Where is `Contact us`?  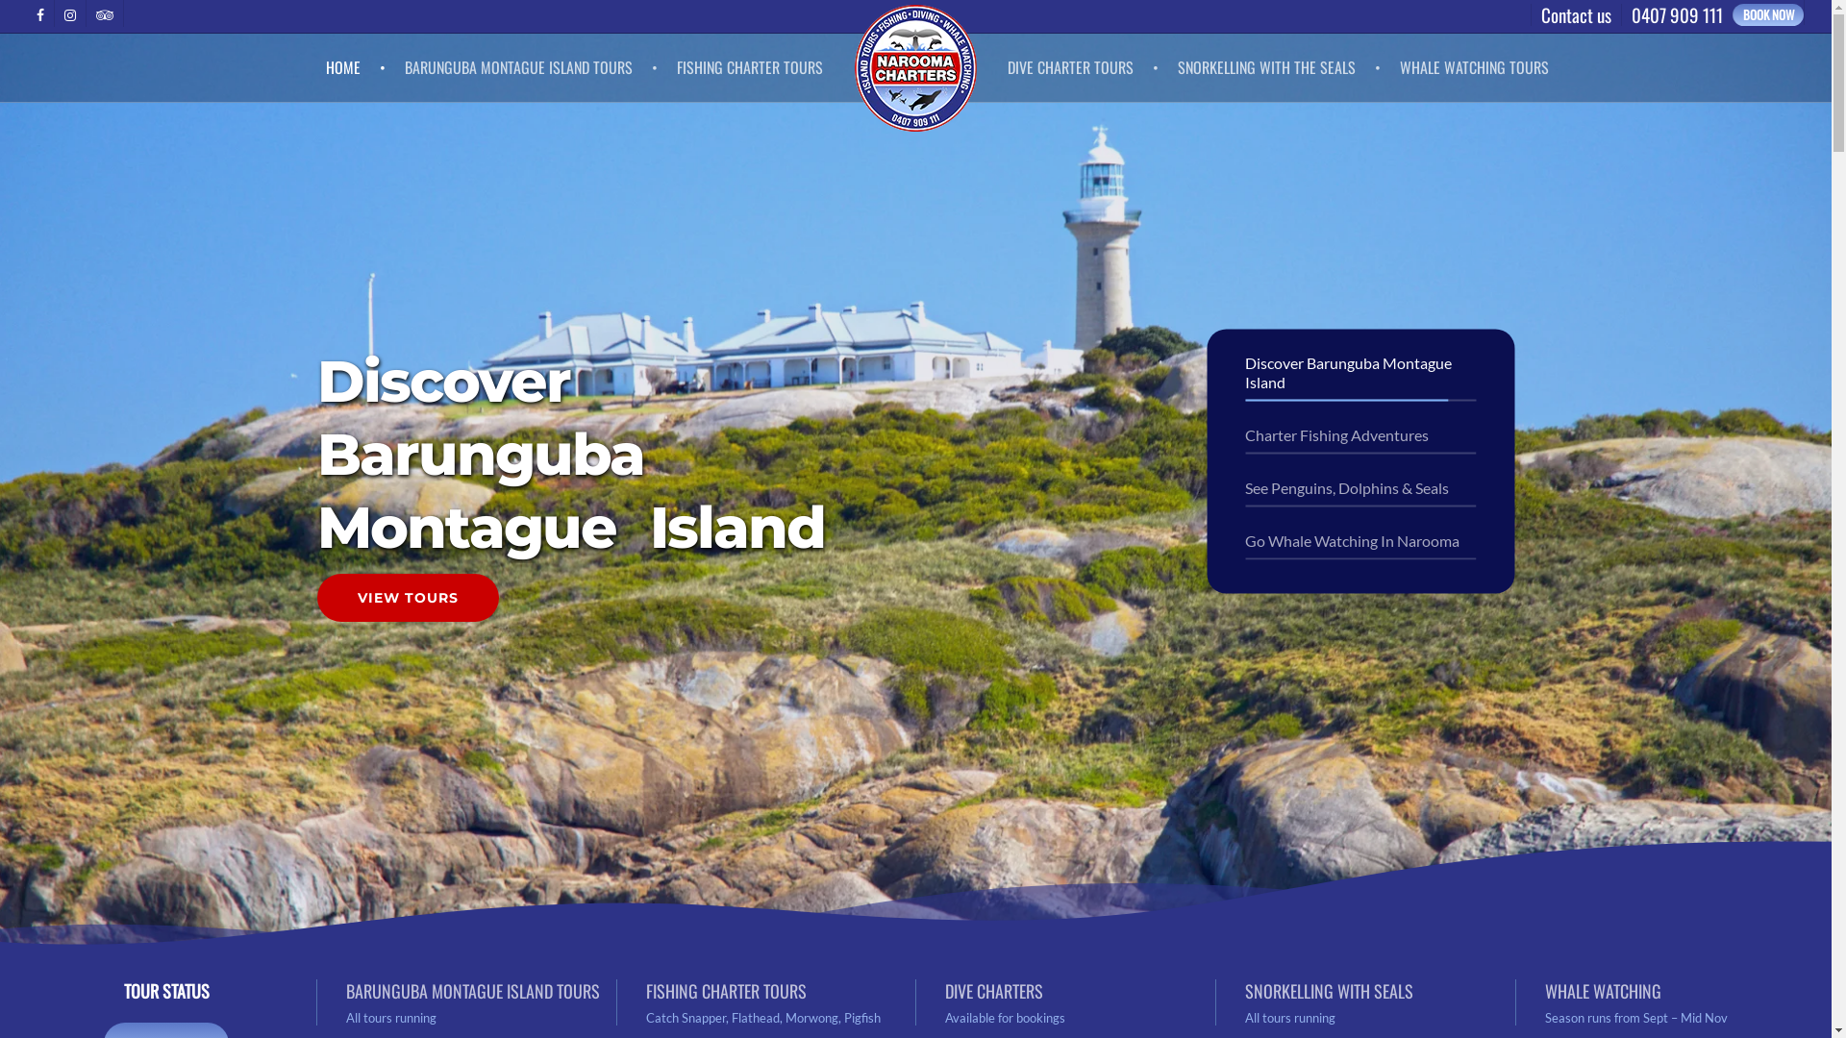 Contact us is located at coordinates (1576, 15).